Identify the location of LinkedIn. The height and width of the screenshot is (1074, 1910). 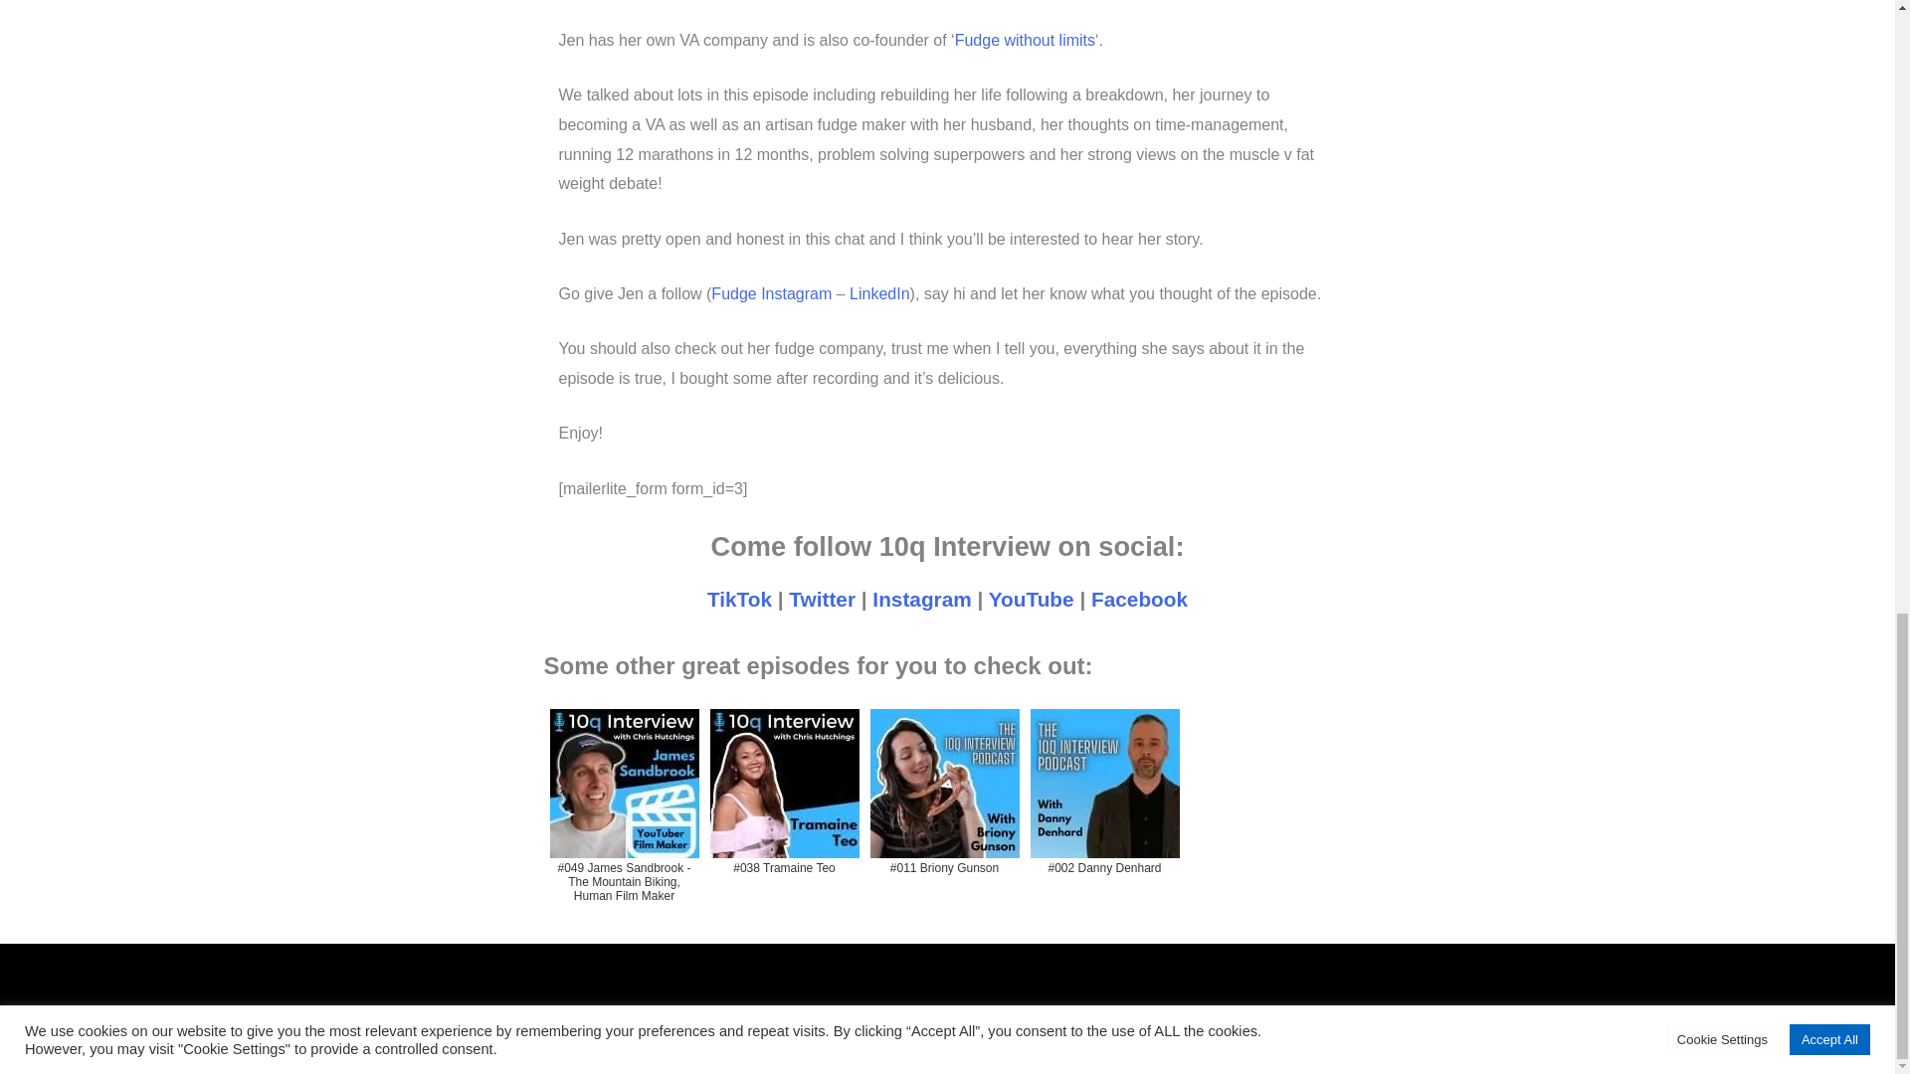
(879, 293).